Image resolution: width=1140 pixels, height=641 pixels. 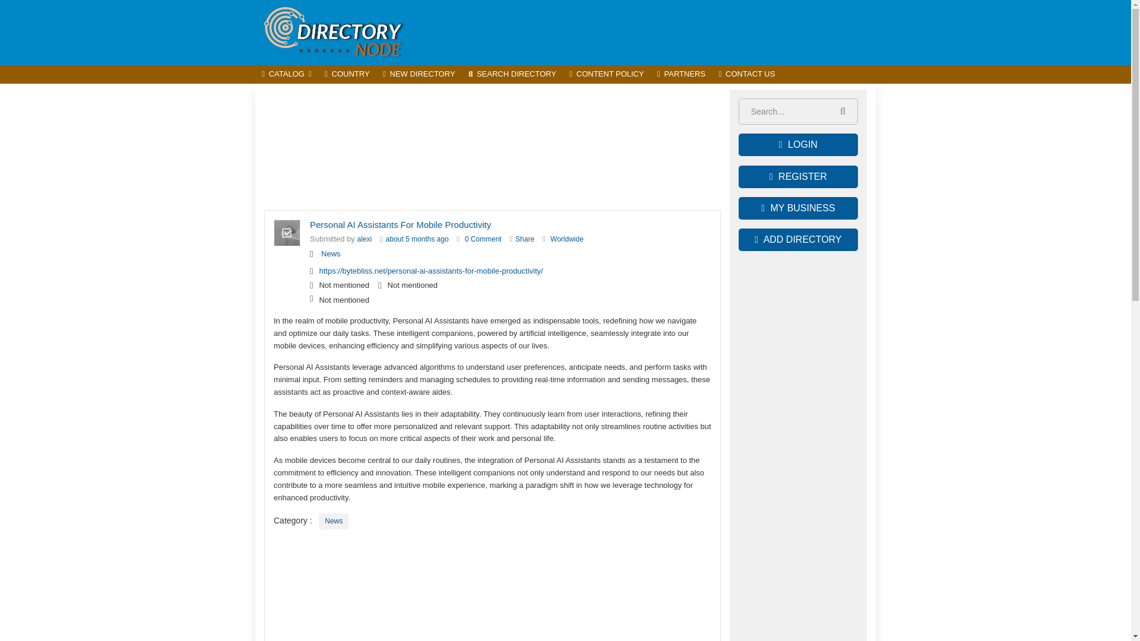 What do you see at coordinates (347, 75) in the screenshot?
I see `COUNTRY` at bounding box center [347, 75].